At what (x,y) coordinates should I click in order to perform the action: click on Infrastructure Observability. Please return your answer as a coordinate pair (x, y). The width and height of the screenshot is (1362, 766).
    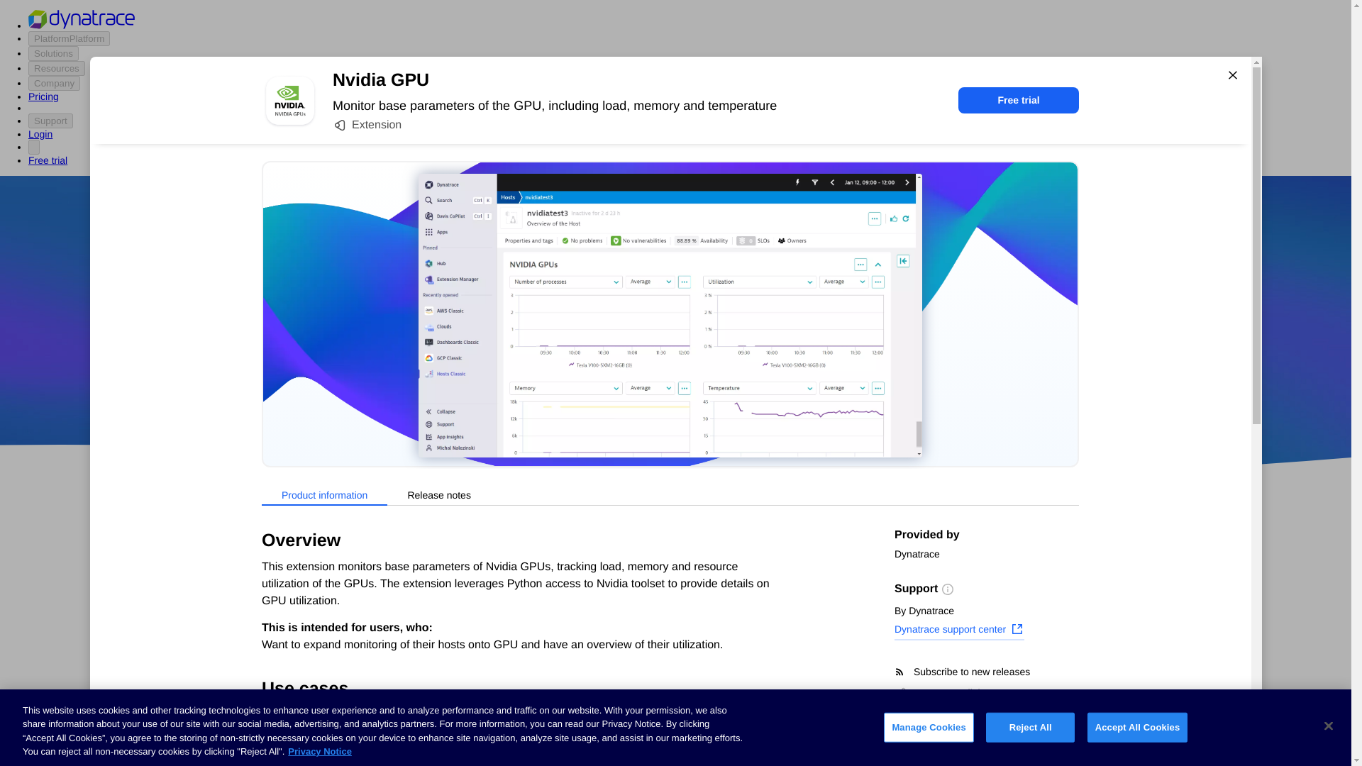
    Looking at the image, I should click on (314, 757).